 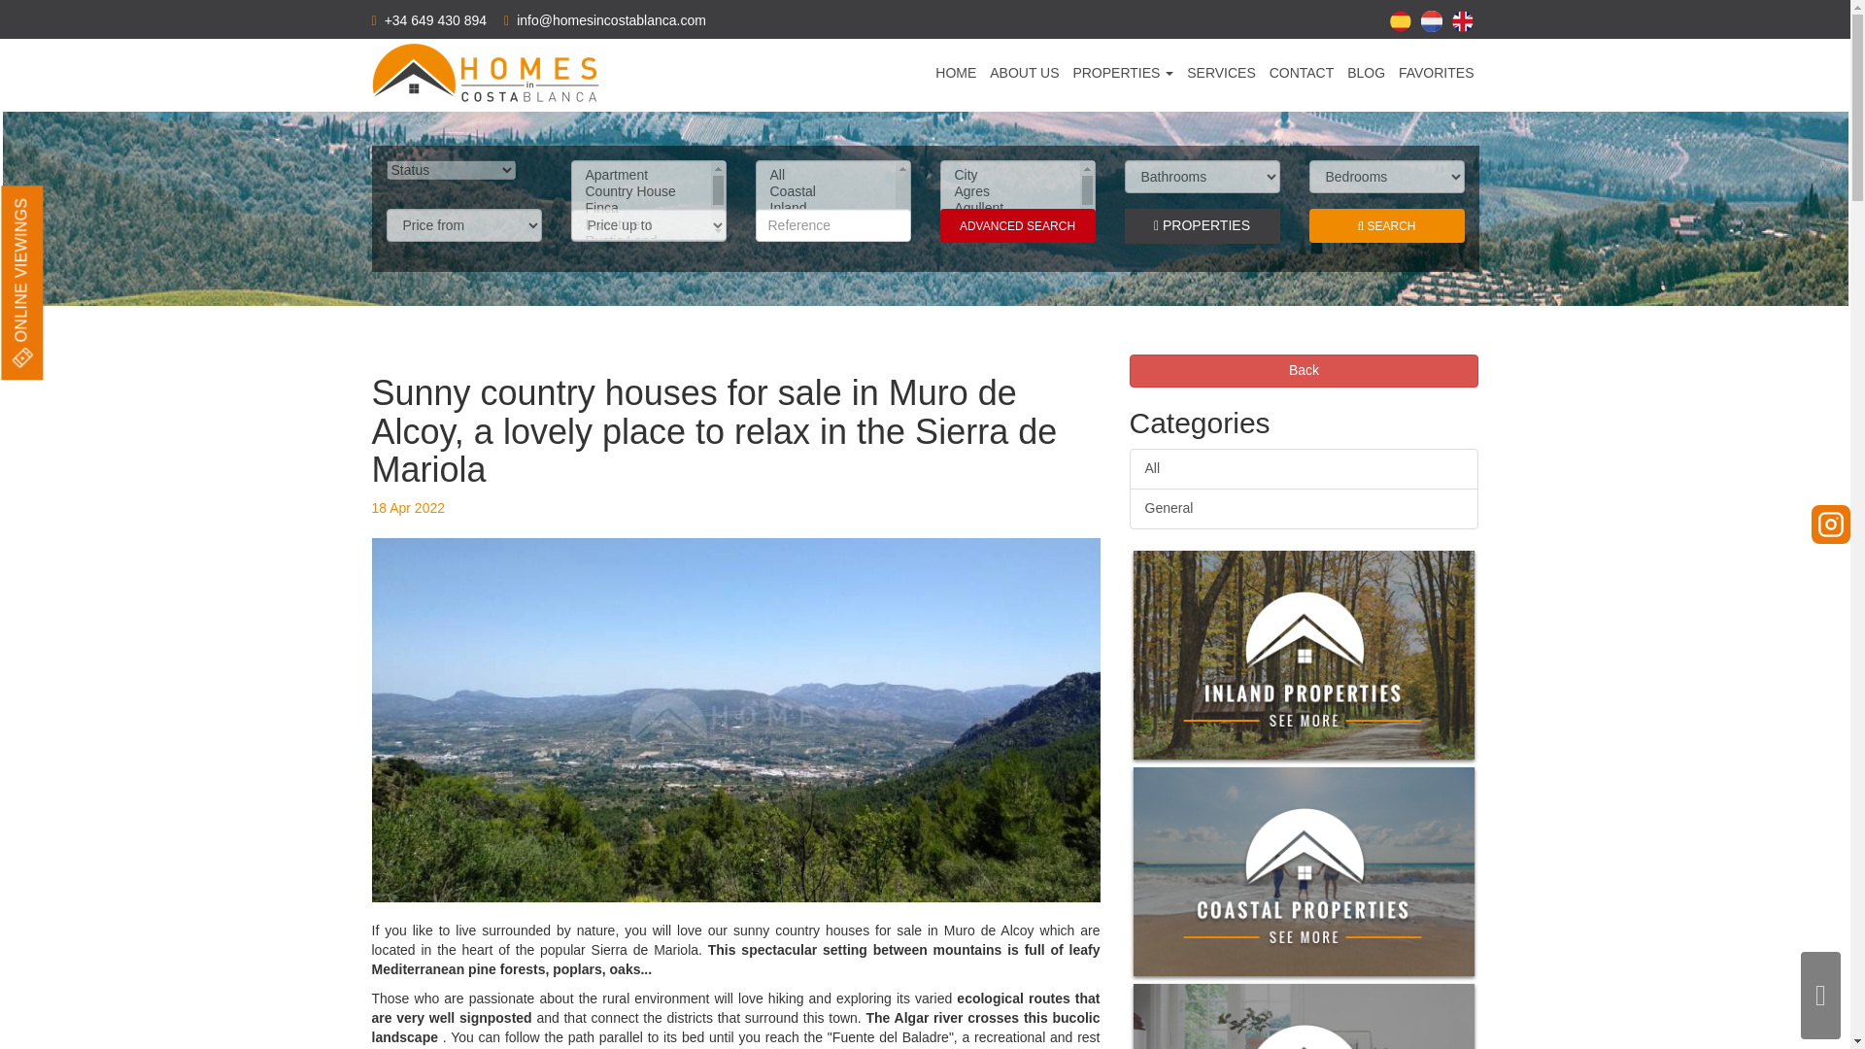 What do you see at coordinates (1220, 72) in the screenshot?
I see `SERVICES` at bounding box center [1220, 72].